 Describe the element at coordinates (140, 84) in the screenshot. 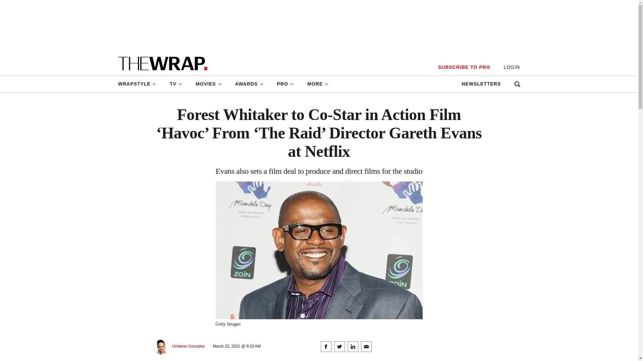

I see `WRAPSTYLE` at that location.